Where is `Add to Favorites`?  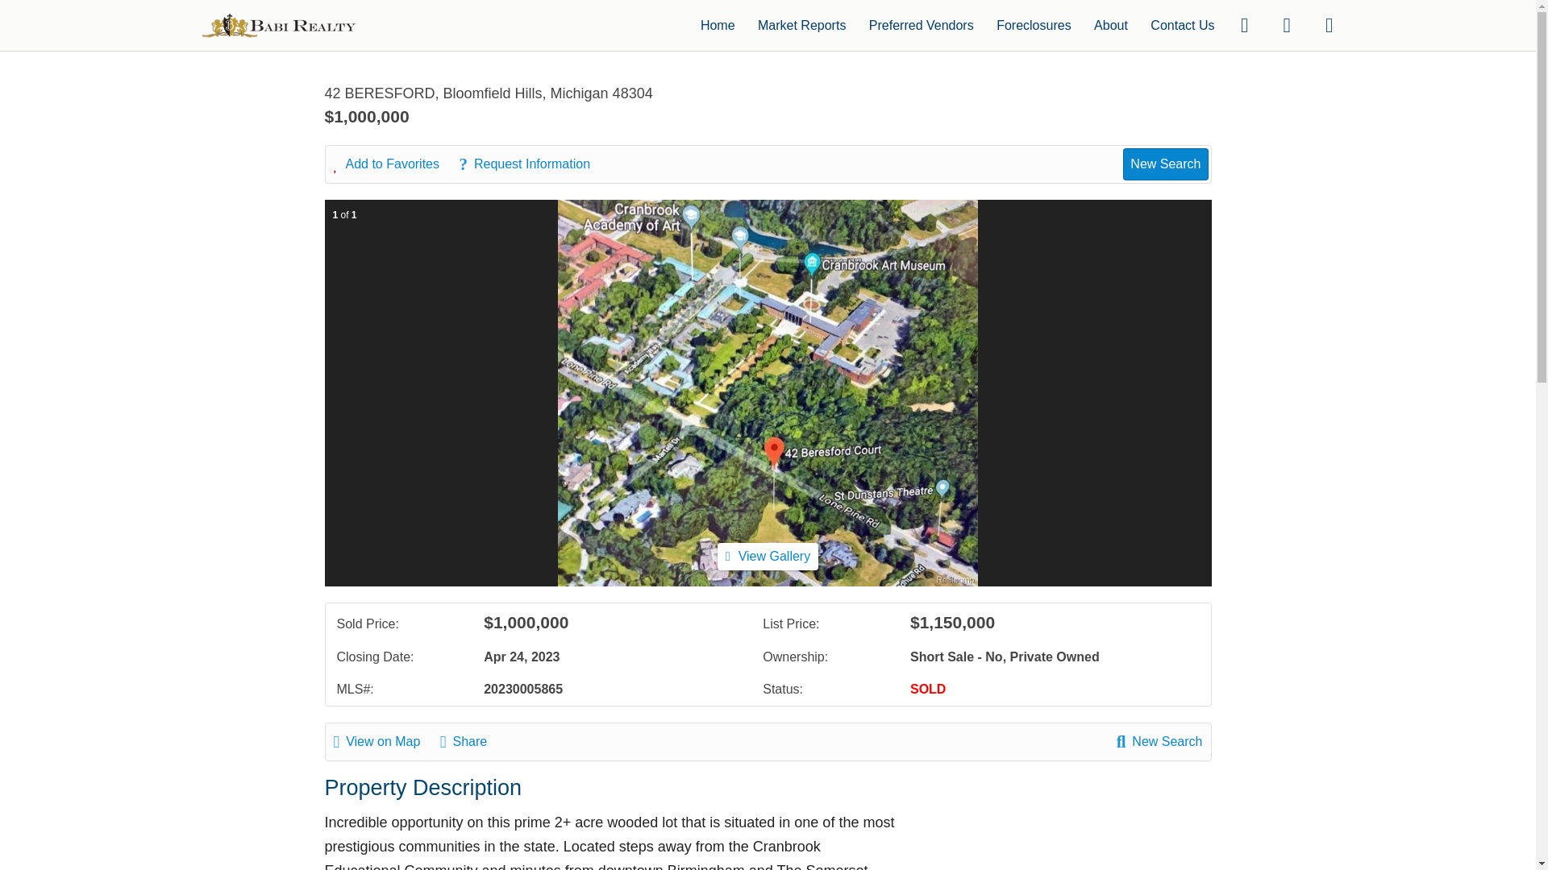 Add to Favorites is located at coordinates (395, 164).